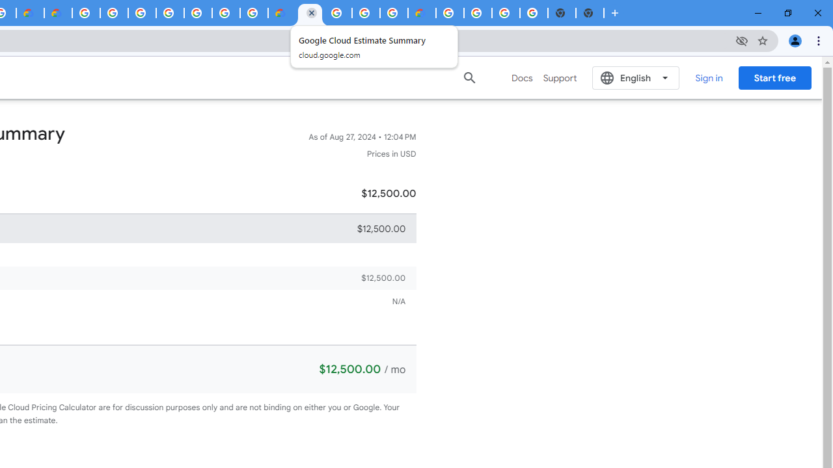  What do you see at coordinates (560, 78) in the screenshot?
I see `Support` at bounding box center [560, 78].